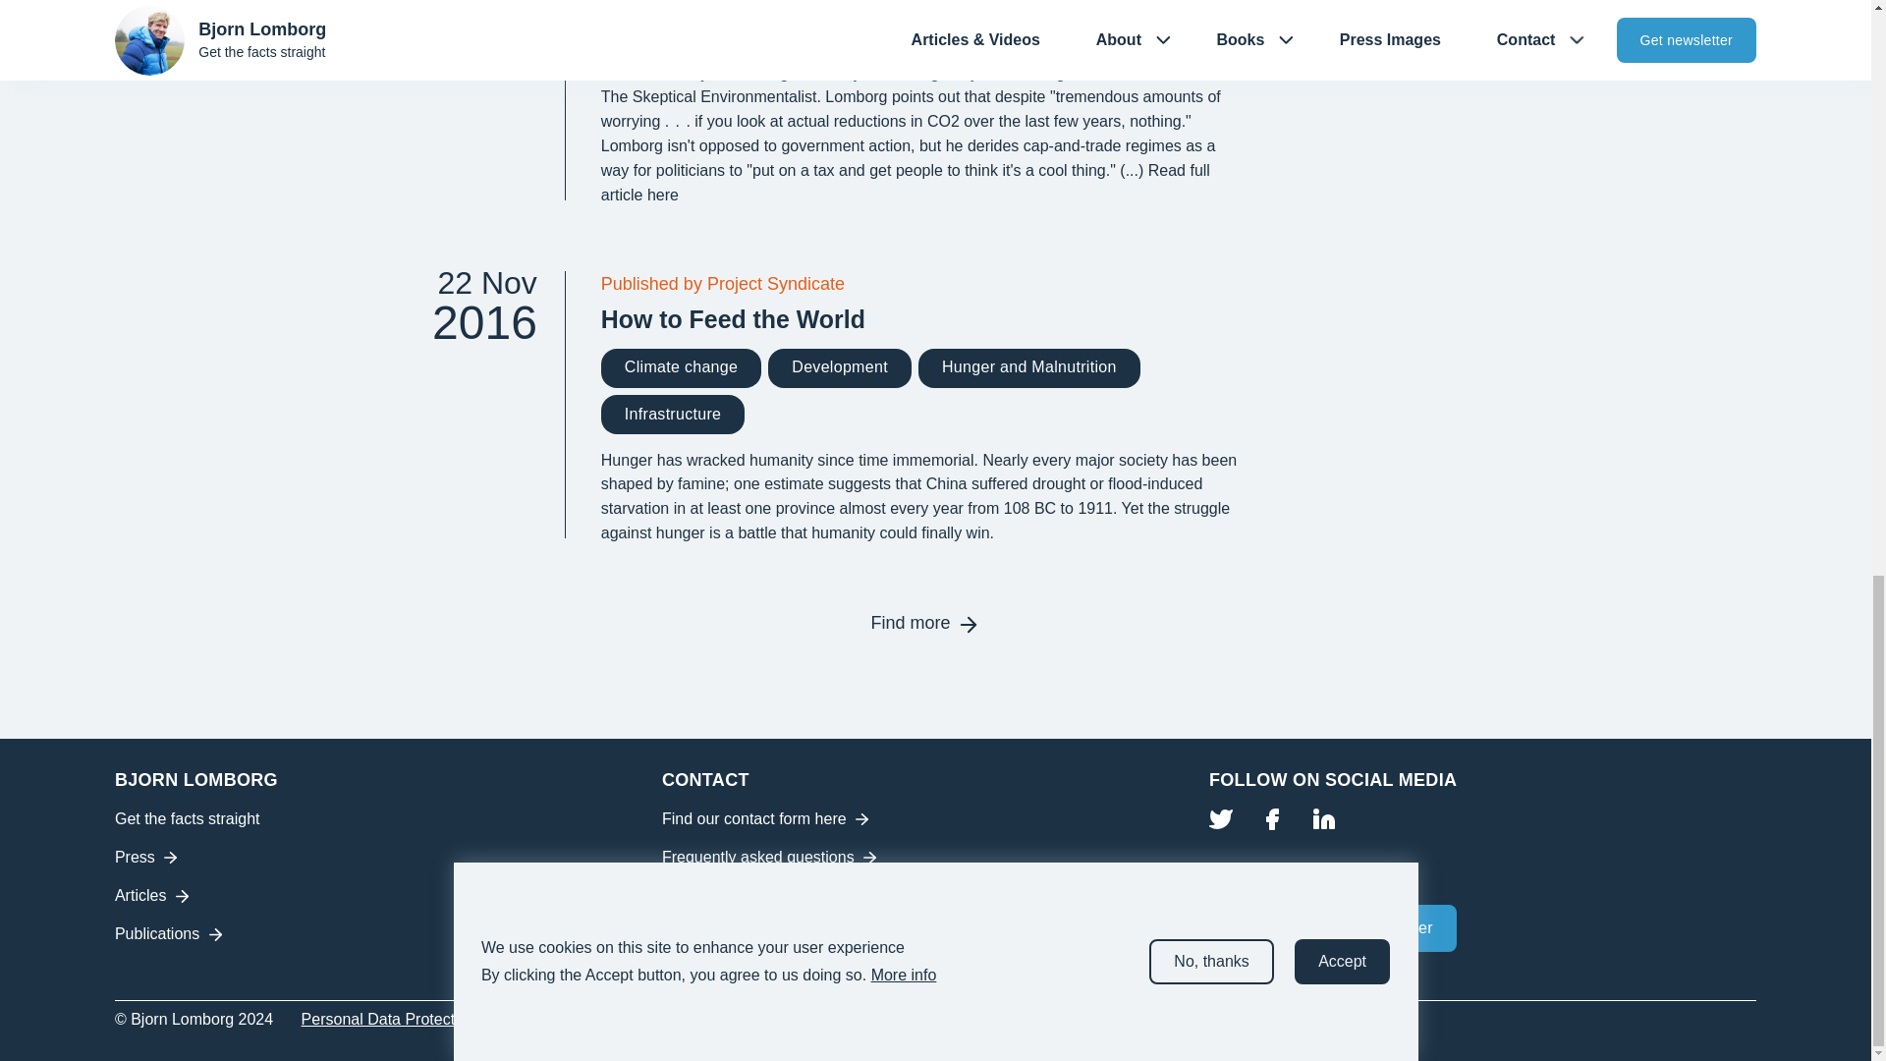 This screenshot has height=1061, width=1886. What do you see at coordinates (470, 100) in the screenshot?
I see `Climate change` at bounding box center [470, 100].